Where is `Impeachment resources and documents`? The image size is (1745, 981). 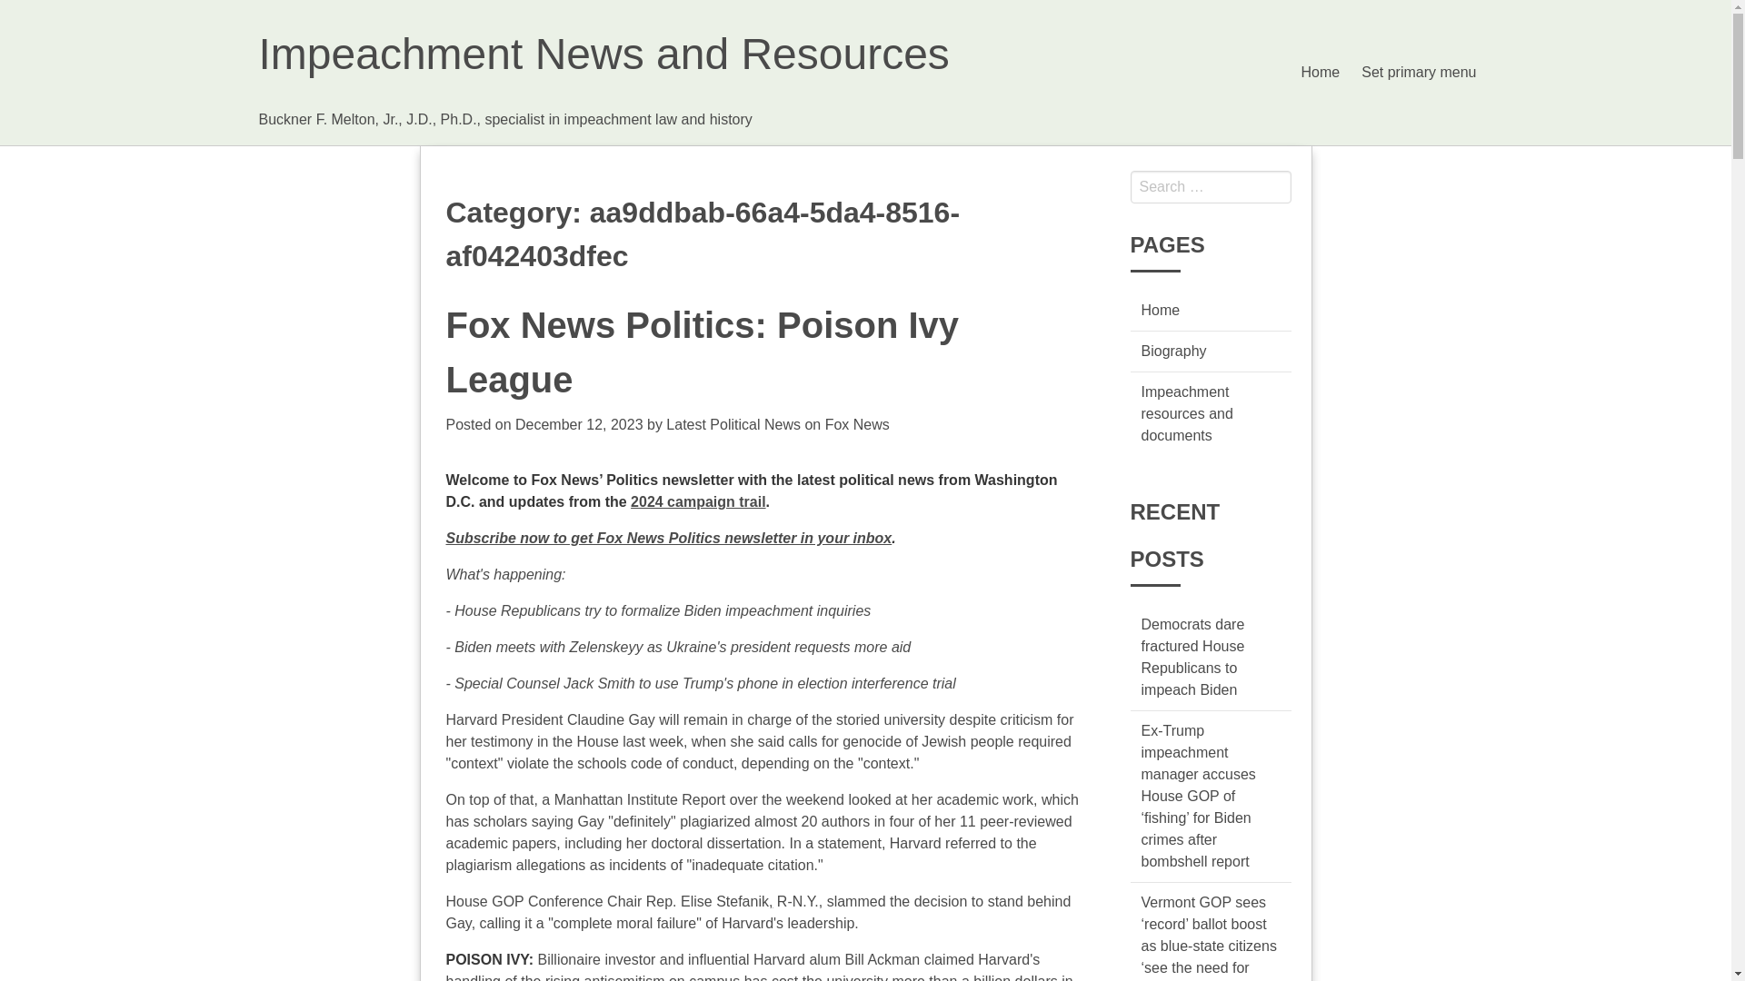 Impeachment resources and documents is located at coordinates (1187, 414).